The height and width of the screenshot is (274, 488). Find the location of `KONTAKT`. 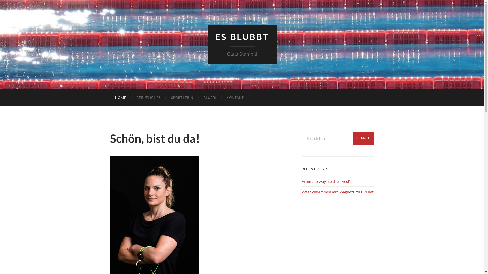

KONTAKT is located at coordinates (235, 98).